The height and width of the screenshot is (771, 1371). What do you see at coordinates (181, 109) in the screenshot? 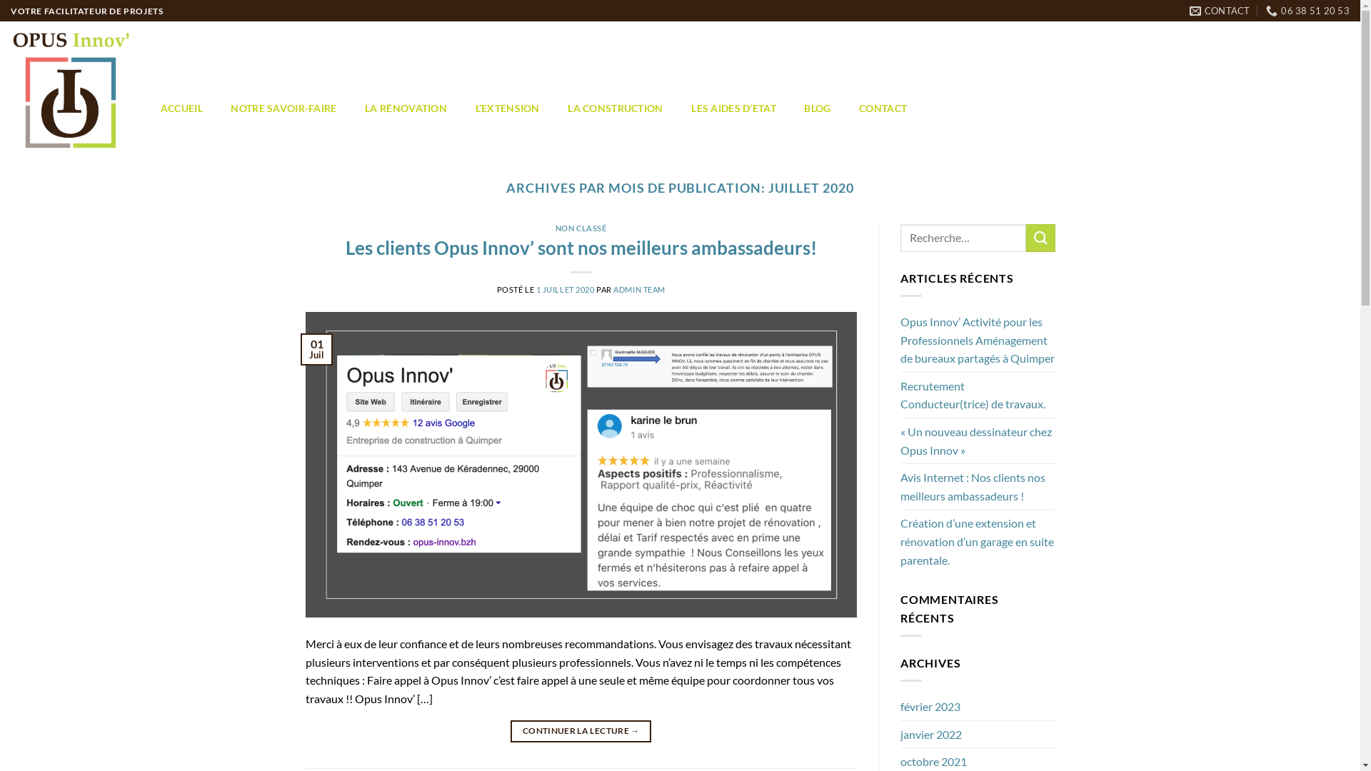
I see `ACCUEIL` at bounding box center [181, 109].